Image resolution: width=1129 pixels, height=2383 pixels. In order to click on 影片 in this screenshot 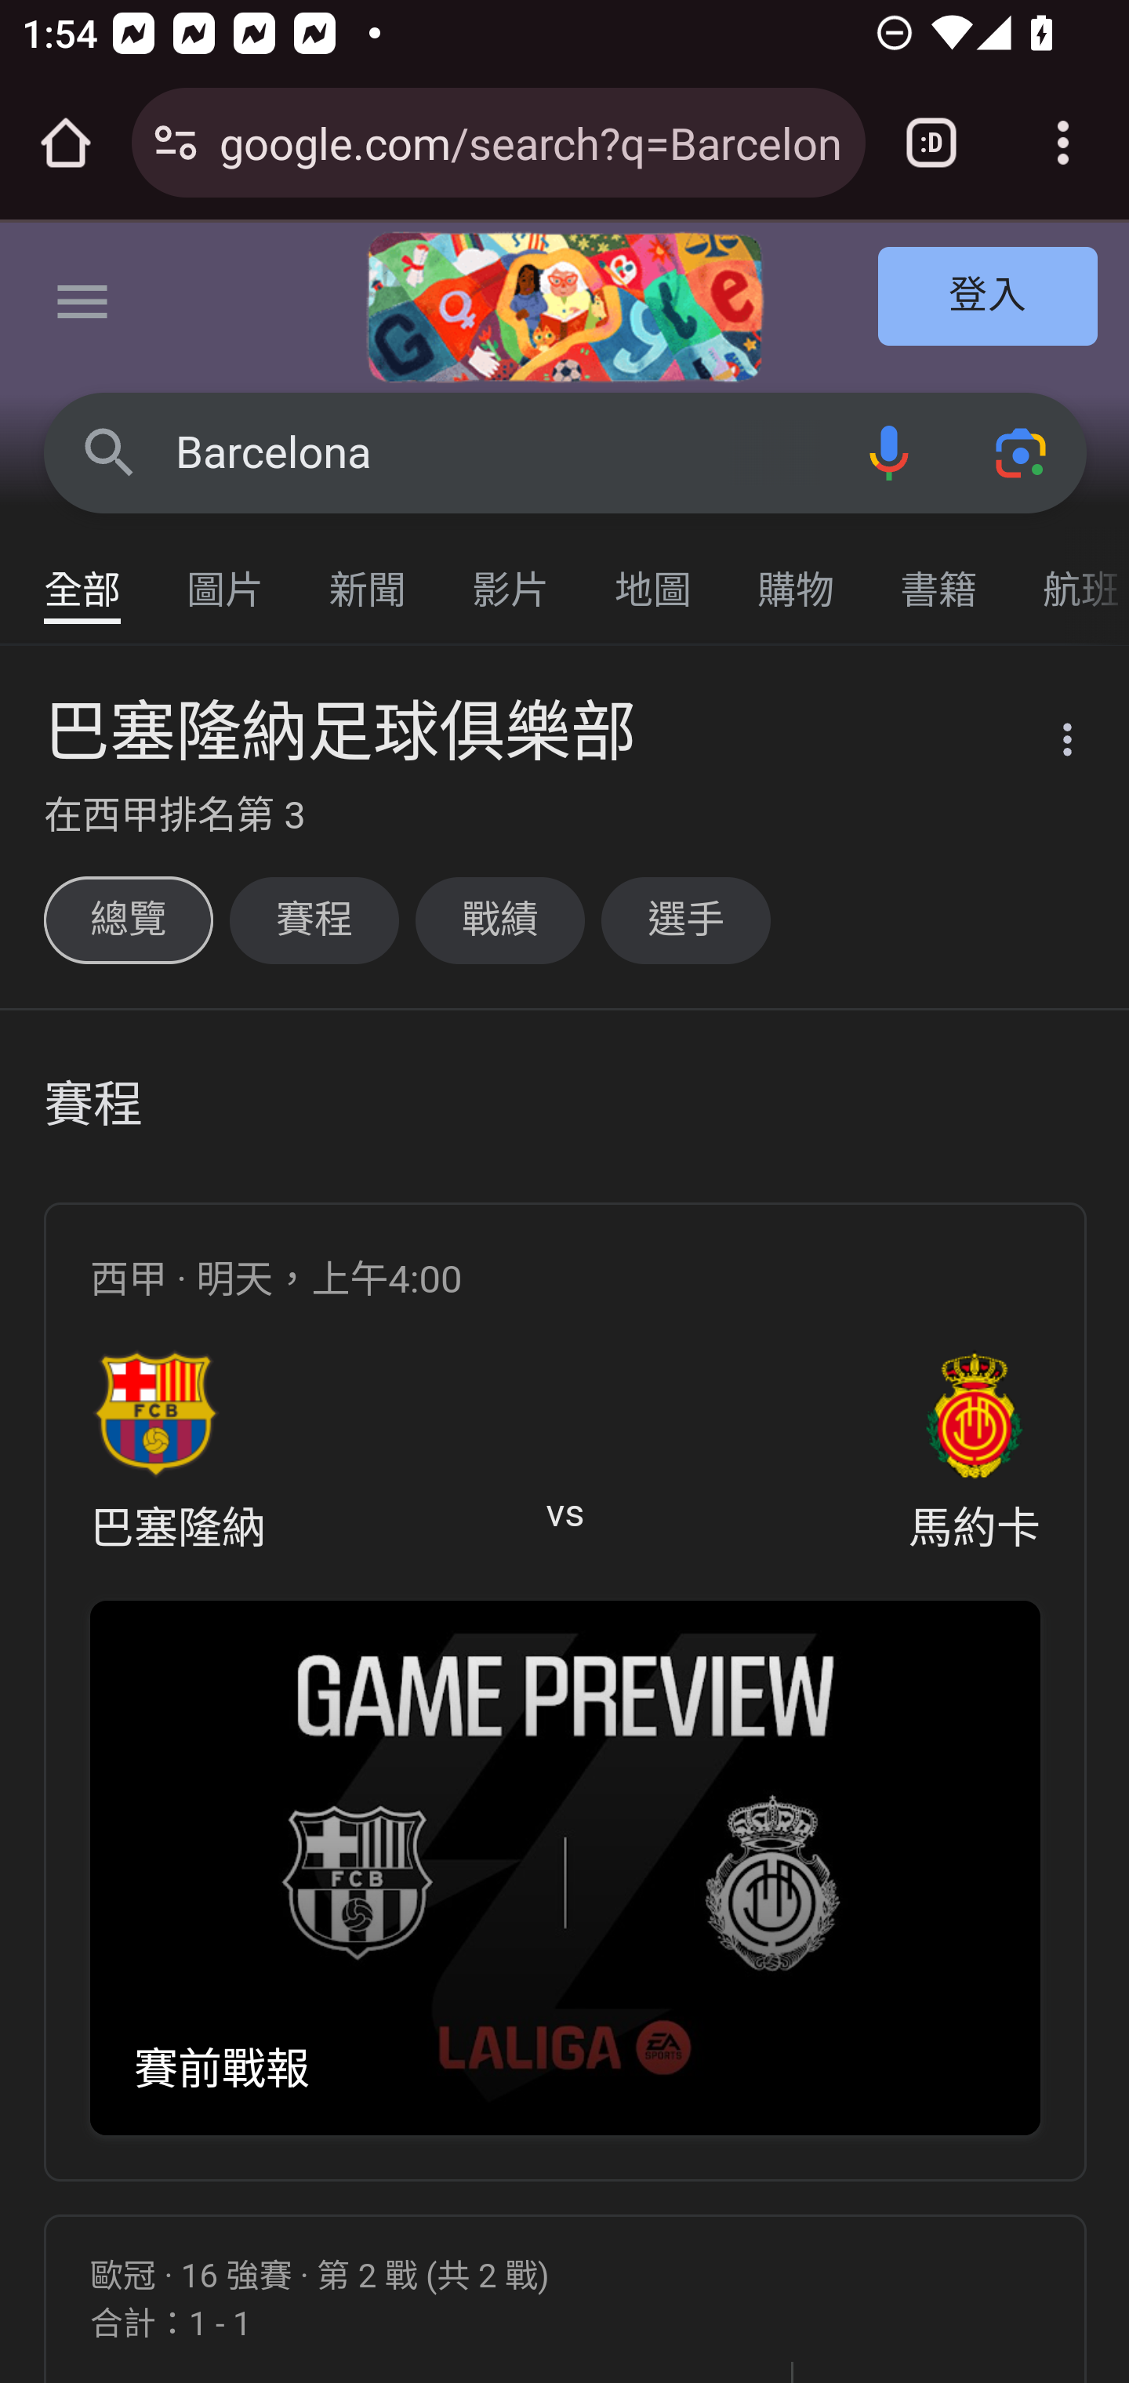, I will do `click(511, 575)`.